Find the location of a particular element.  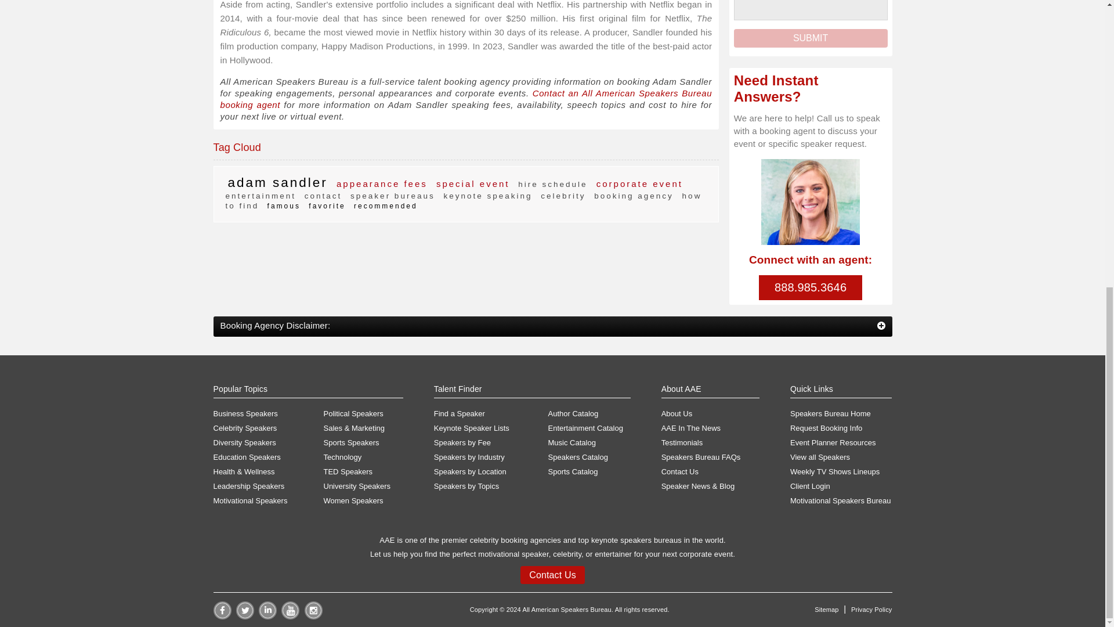

You Tube is located at coordinates (290, 617).